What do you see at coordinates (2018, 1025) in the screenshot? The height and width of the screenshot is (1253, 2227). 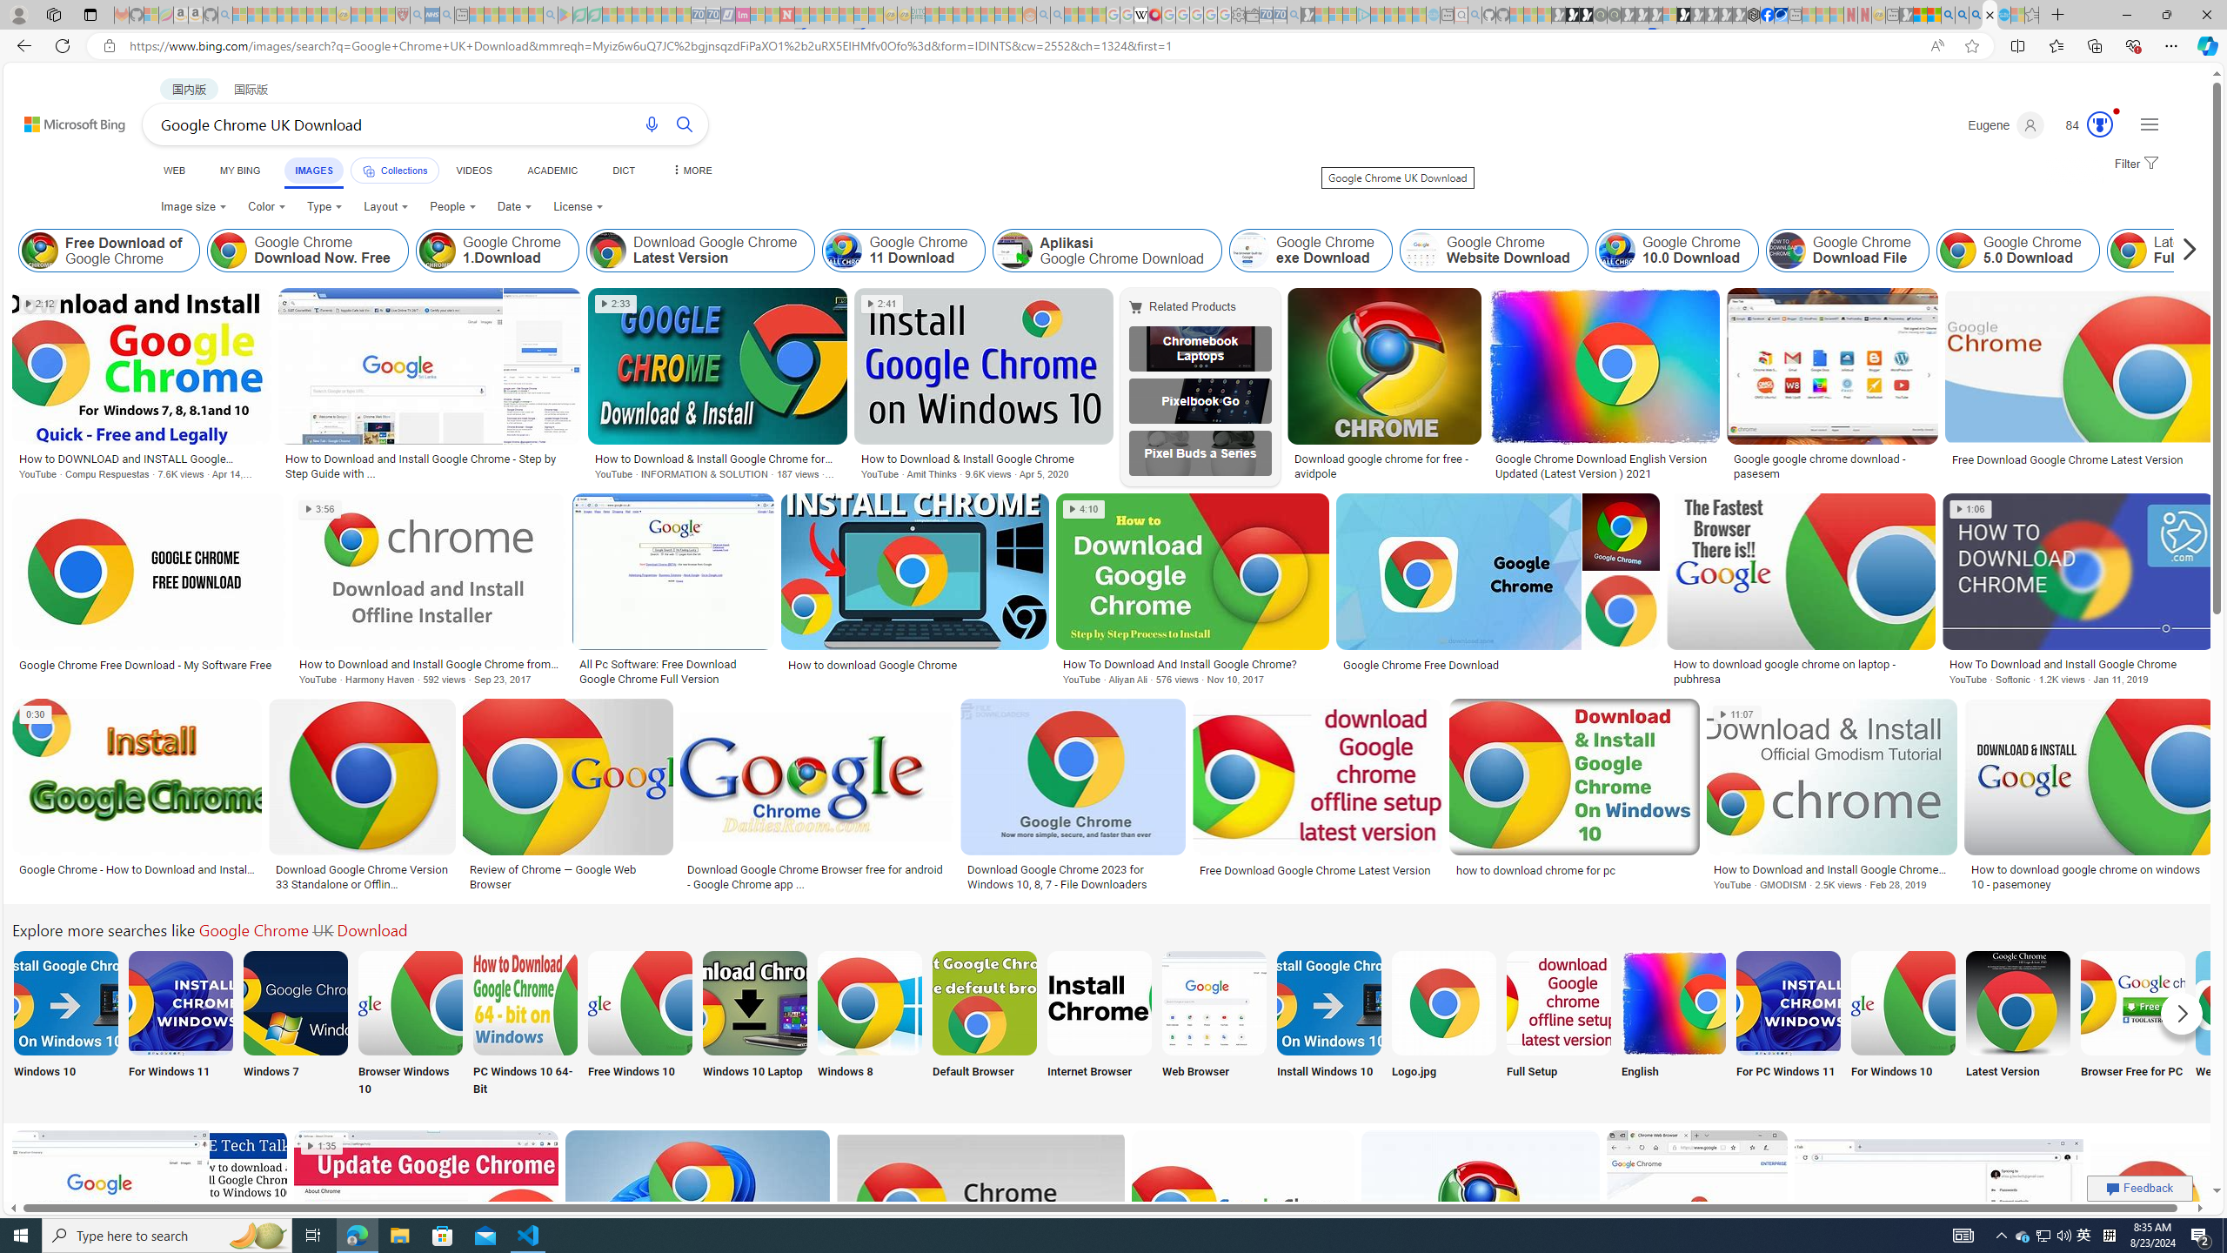 I see `Latest Version` at bounding box center [2018, 1025].